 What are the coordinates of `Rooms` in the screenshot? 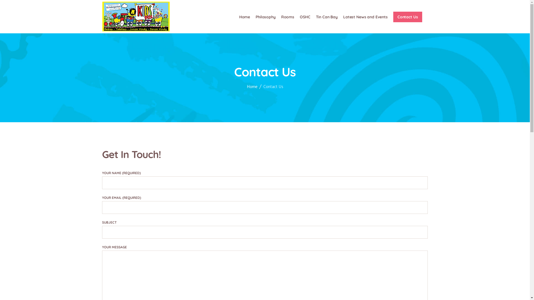 It's located at (288, 17).